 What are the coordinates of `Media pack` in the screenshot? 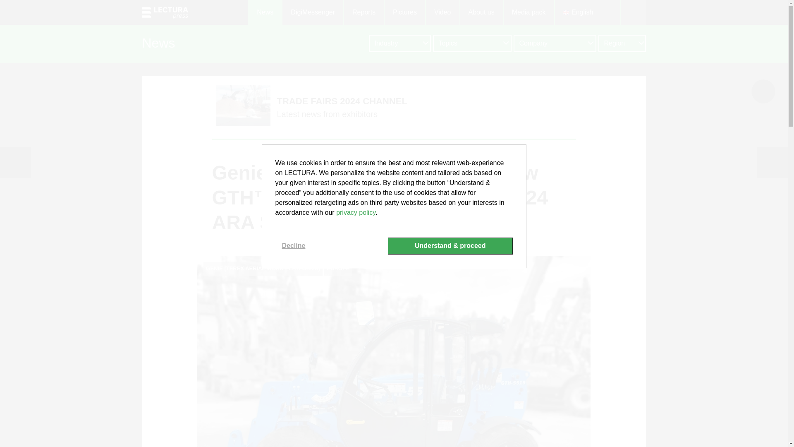 It's located at (529, 12).